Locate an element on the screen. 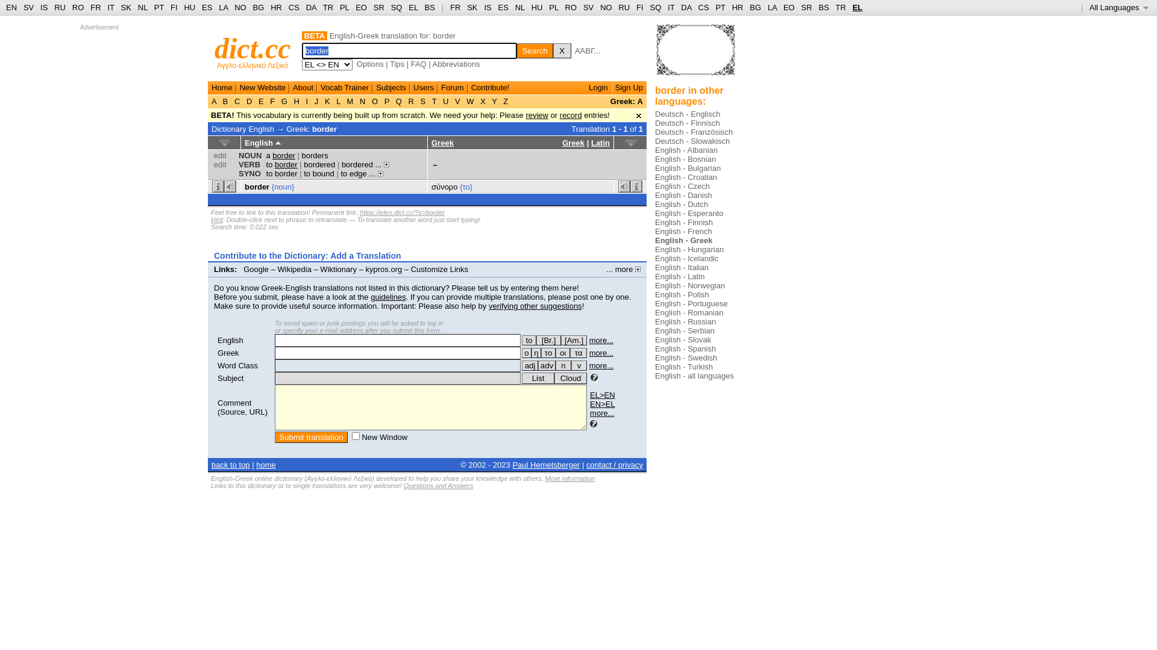  Latin is located at coordinates (600, 143).